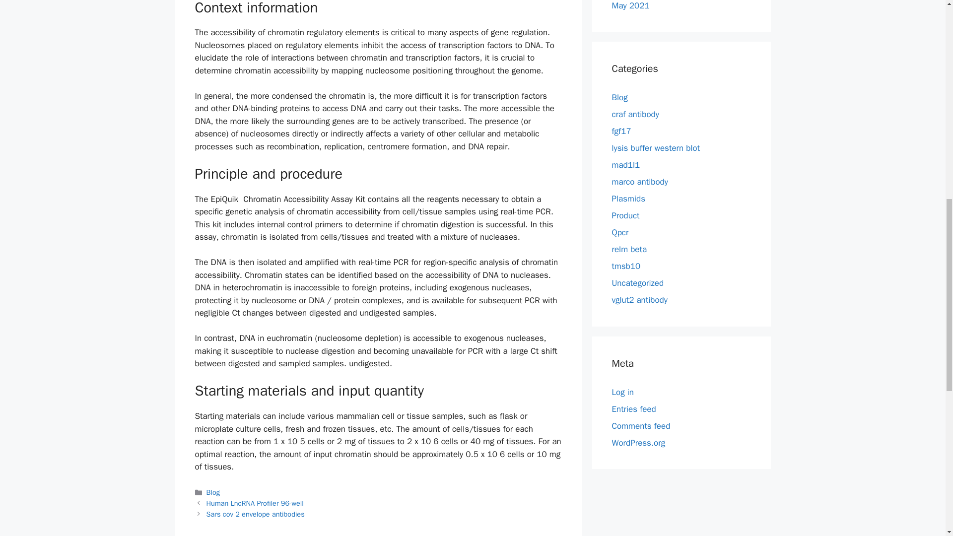 The height and width of the screenshot is (536, 953). What do you see at coordinates (626, 266) in the screenshot?
I see `tmsb10` at bounding box center [626, 266].